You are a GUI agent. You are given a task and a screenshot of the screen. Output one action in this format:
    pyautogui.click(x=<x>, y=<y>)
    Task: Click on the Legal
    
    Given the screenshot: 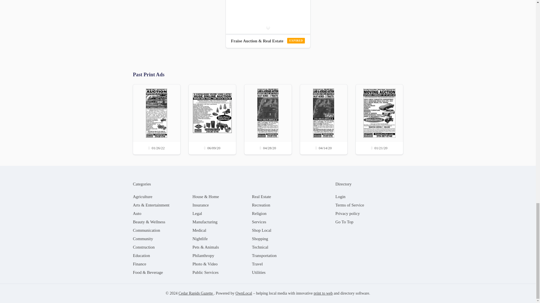 What is the action you would take?
    pyautogui.click(x=197, y=213)
    